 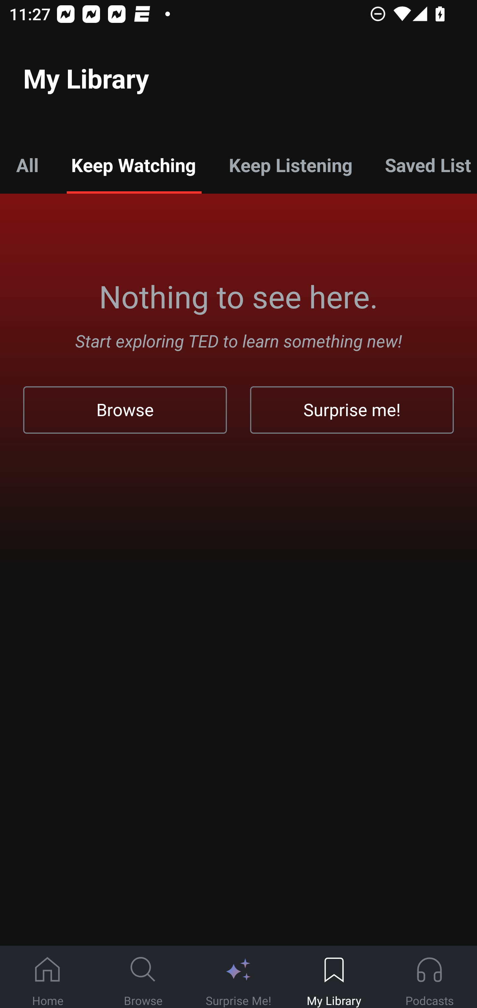 I want to click on Surprise Me!, so click(x=238, y=977).